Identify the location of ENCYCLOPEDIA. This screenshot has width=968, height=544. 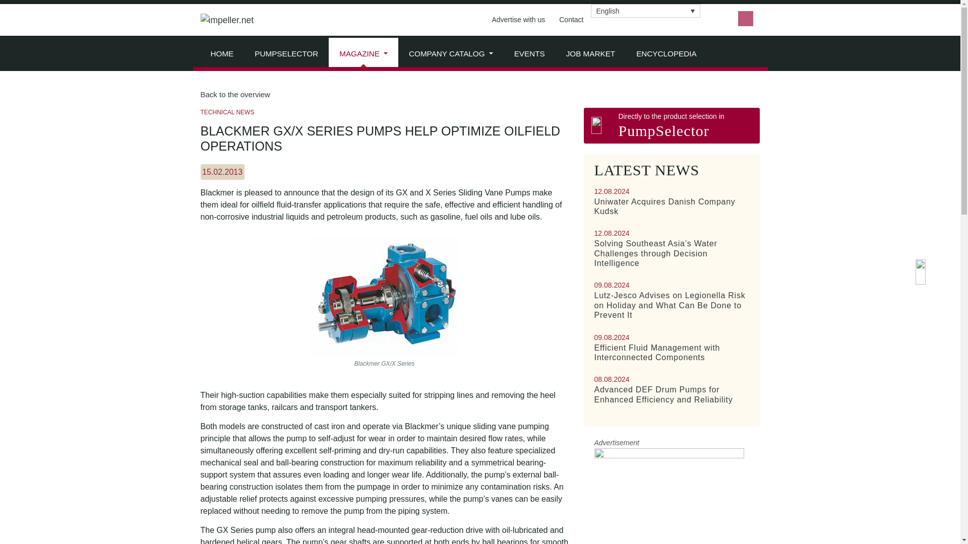
(667, 53).